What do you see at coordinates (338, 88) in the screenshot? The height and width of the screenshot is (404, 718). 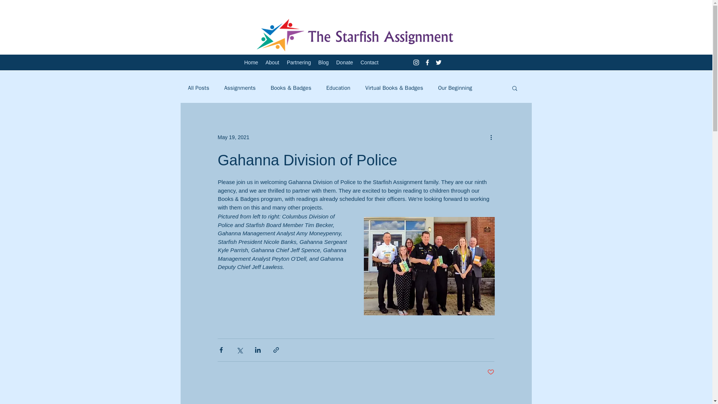 I see `Education` at bounding box center [338, 88].